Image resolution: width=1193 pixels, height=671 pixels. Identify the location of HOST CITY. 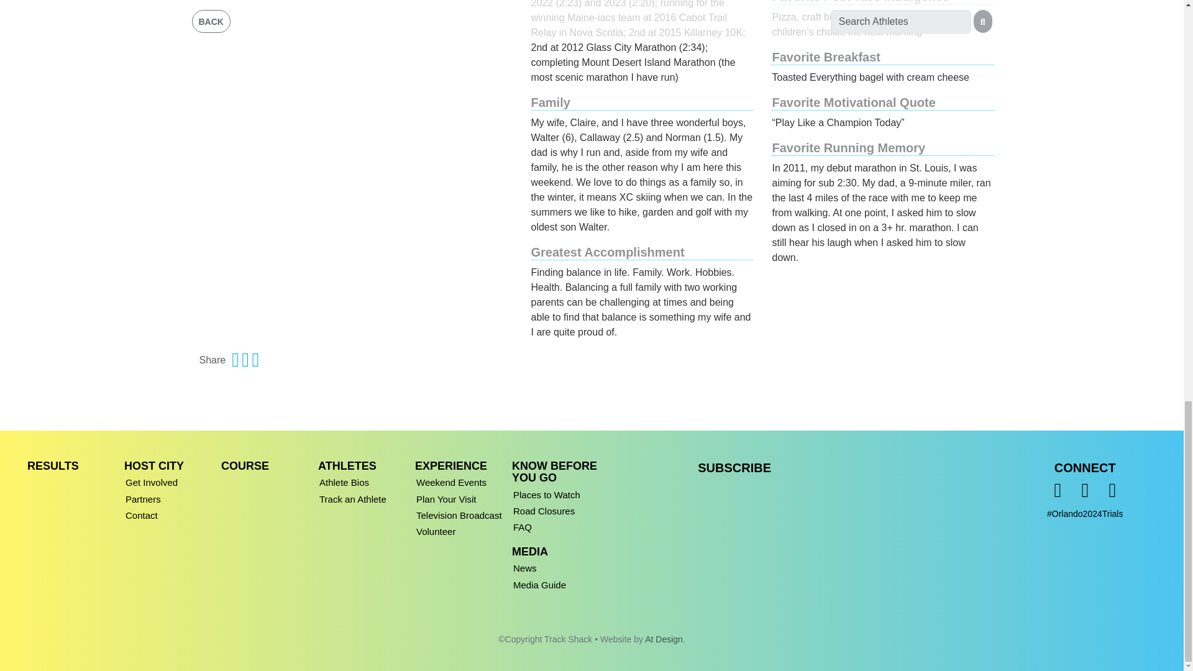
(153, 466).